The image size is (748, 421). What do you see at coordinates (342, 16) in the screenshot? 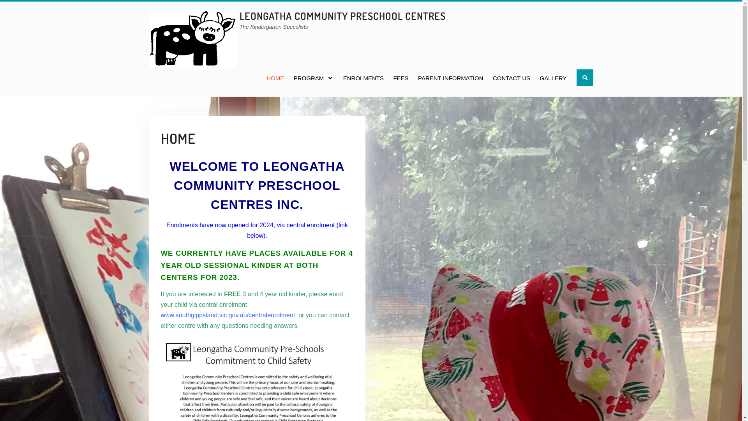
I see `LEONGATHA COMMUNITY PRESCHOOL CENTRES` at bounding box center [342, 16].